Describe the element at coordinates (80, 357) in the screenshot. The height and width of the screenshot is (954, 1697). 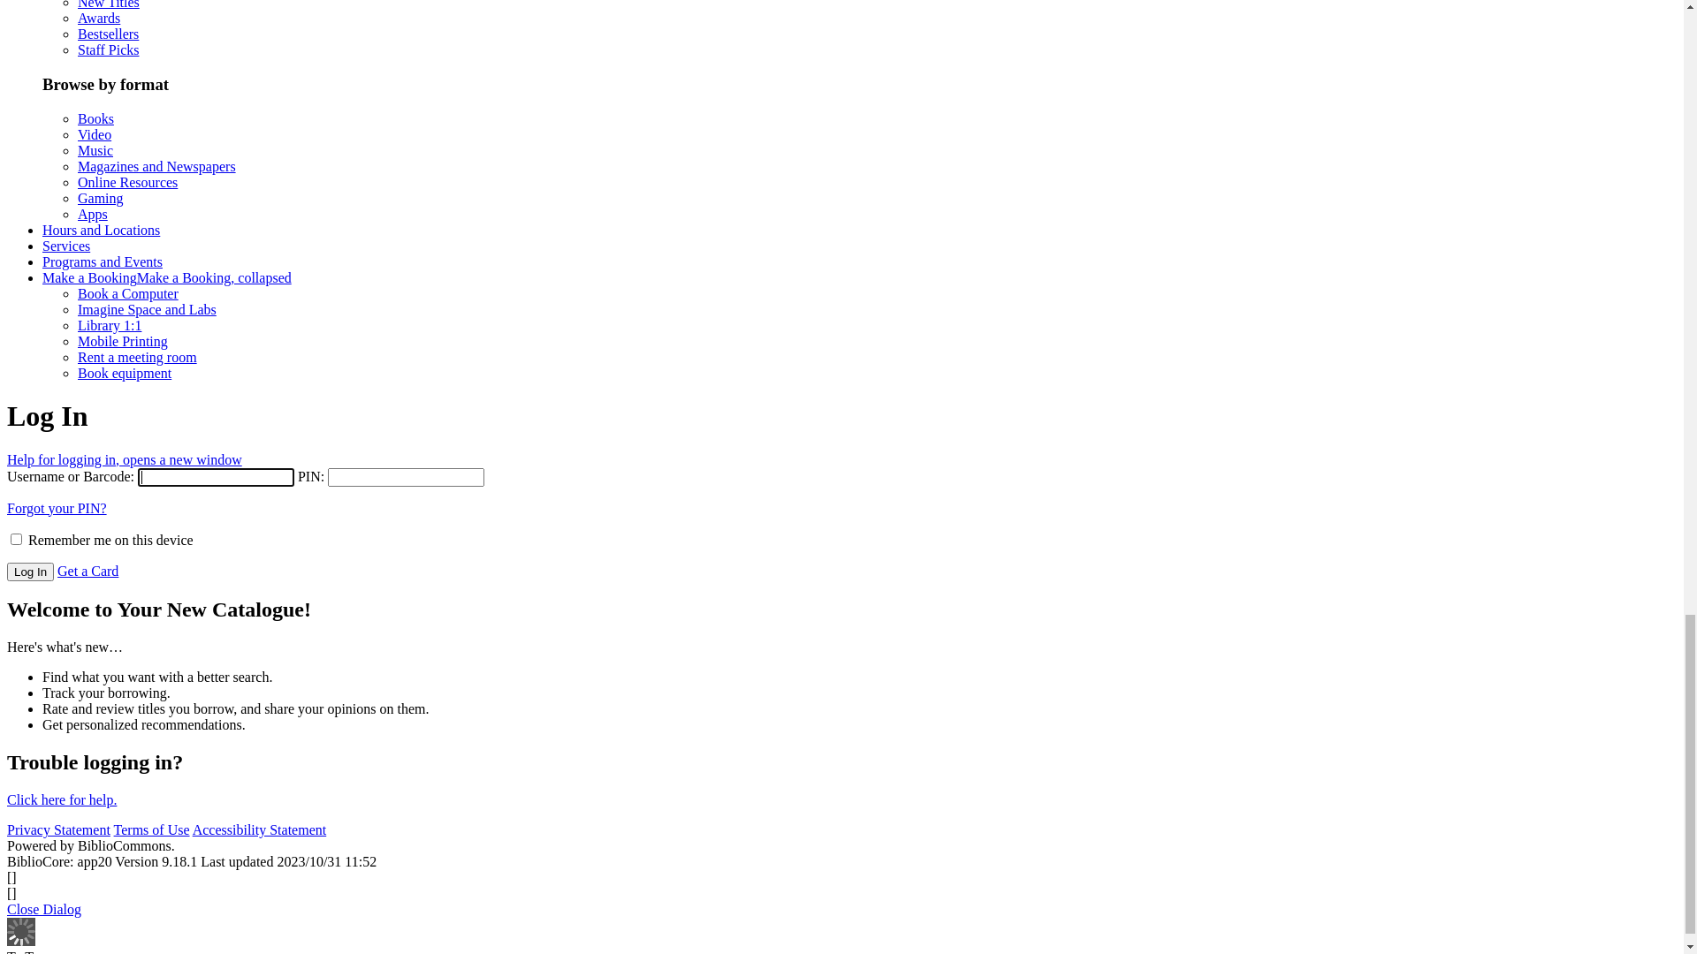
I see `ILL Requests` at that location.